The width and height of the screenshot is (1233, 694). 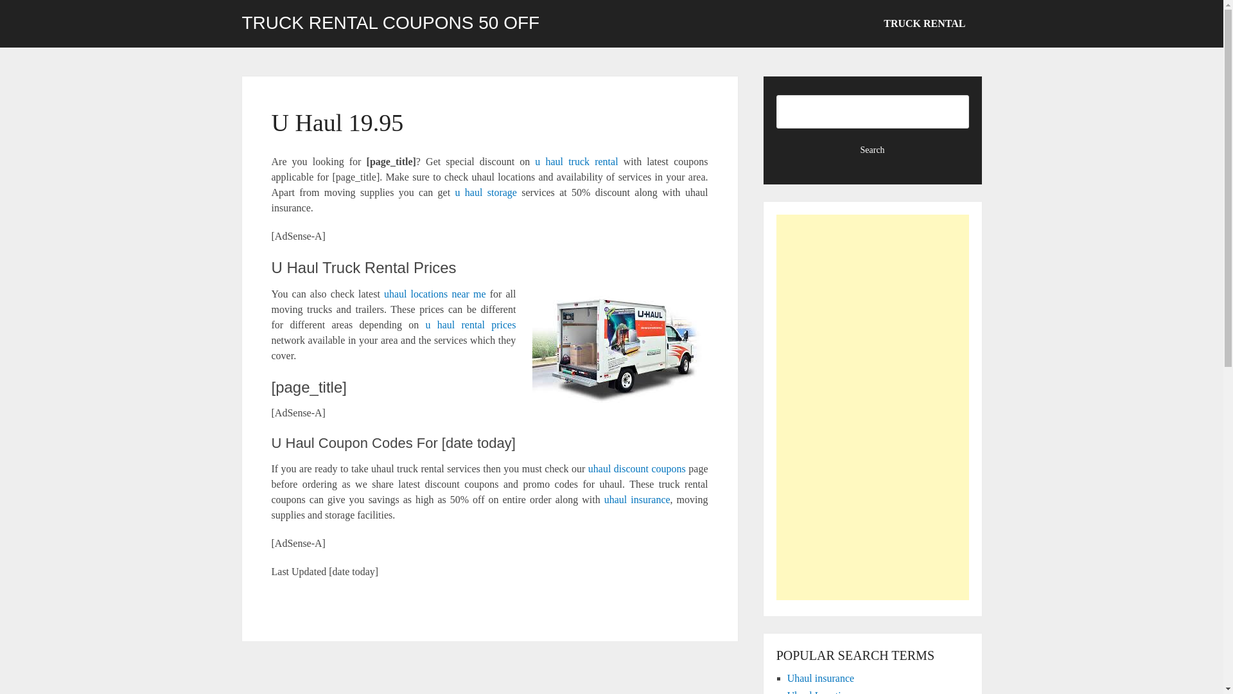 I want to click on u haul rental prices, so click(x=471, y=325).